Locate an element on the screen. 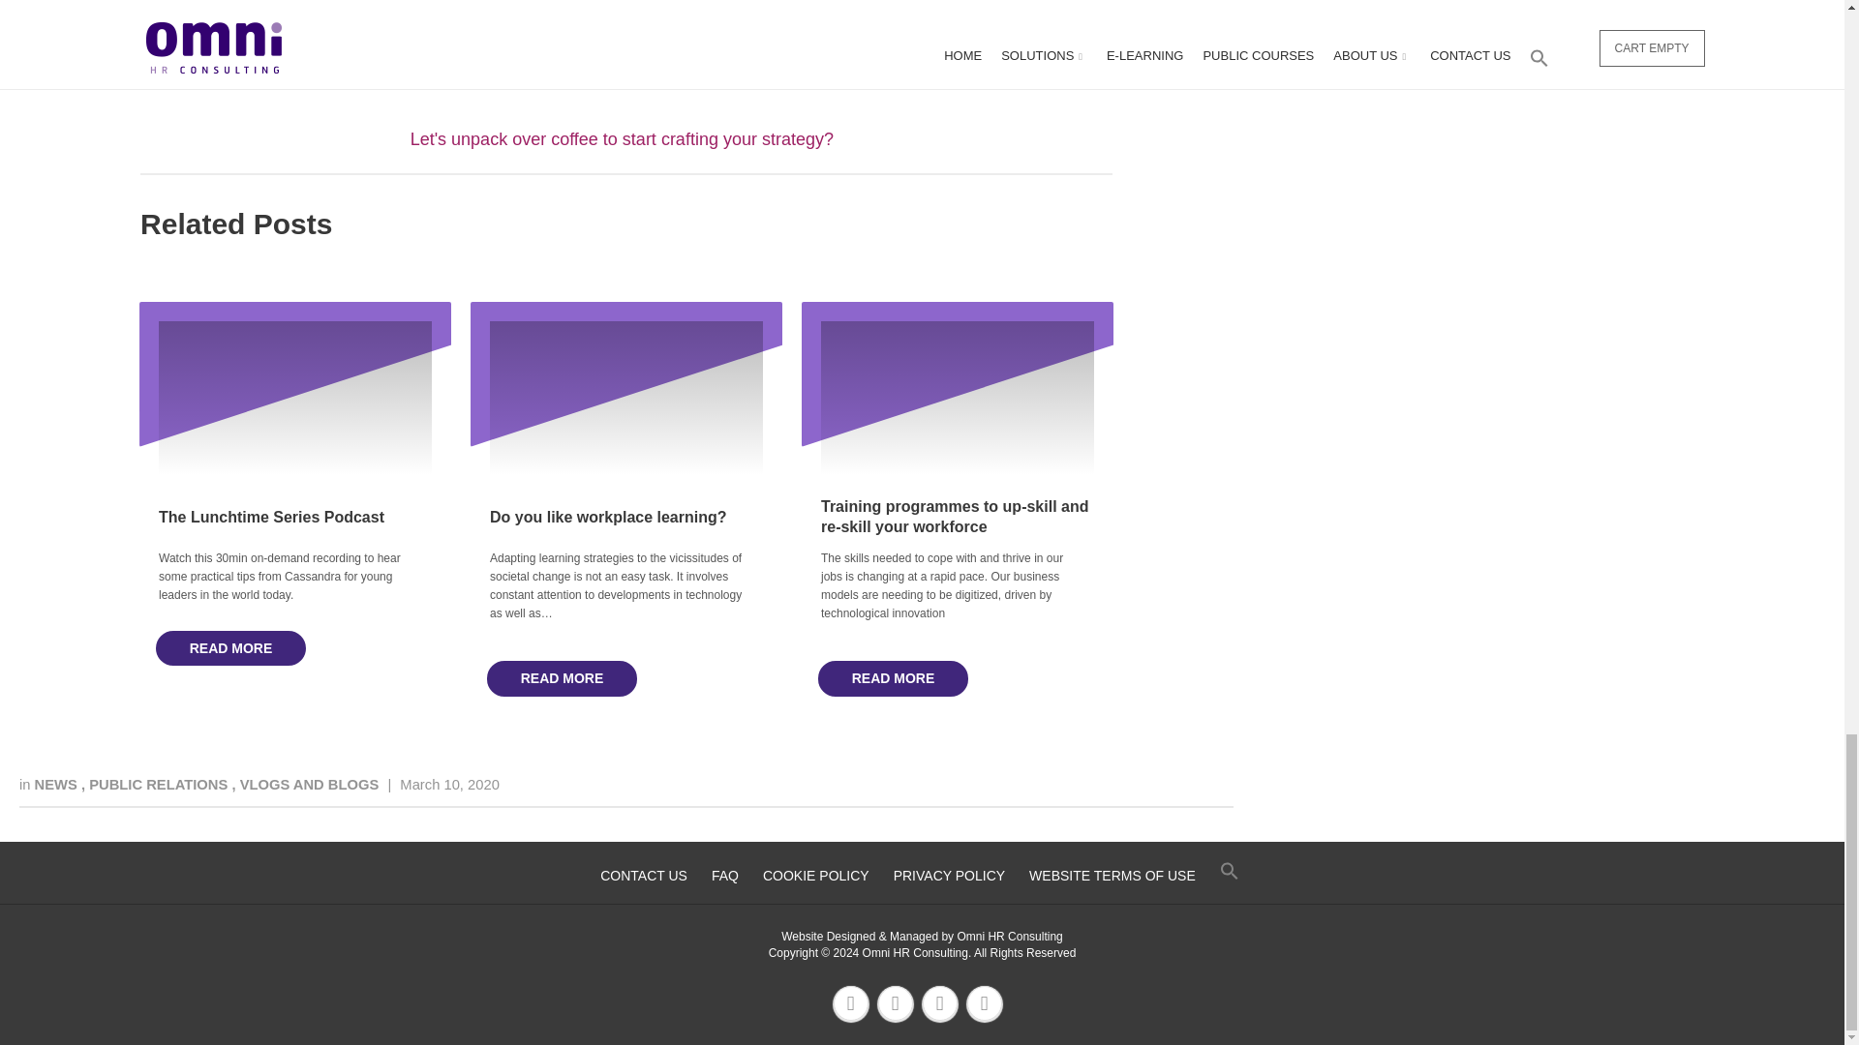 The height and width of the screenshot is (1045, 1859). Development Stack is located at coordinates (624, 35).